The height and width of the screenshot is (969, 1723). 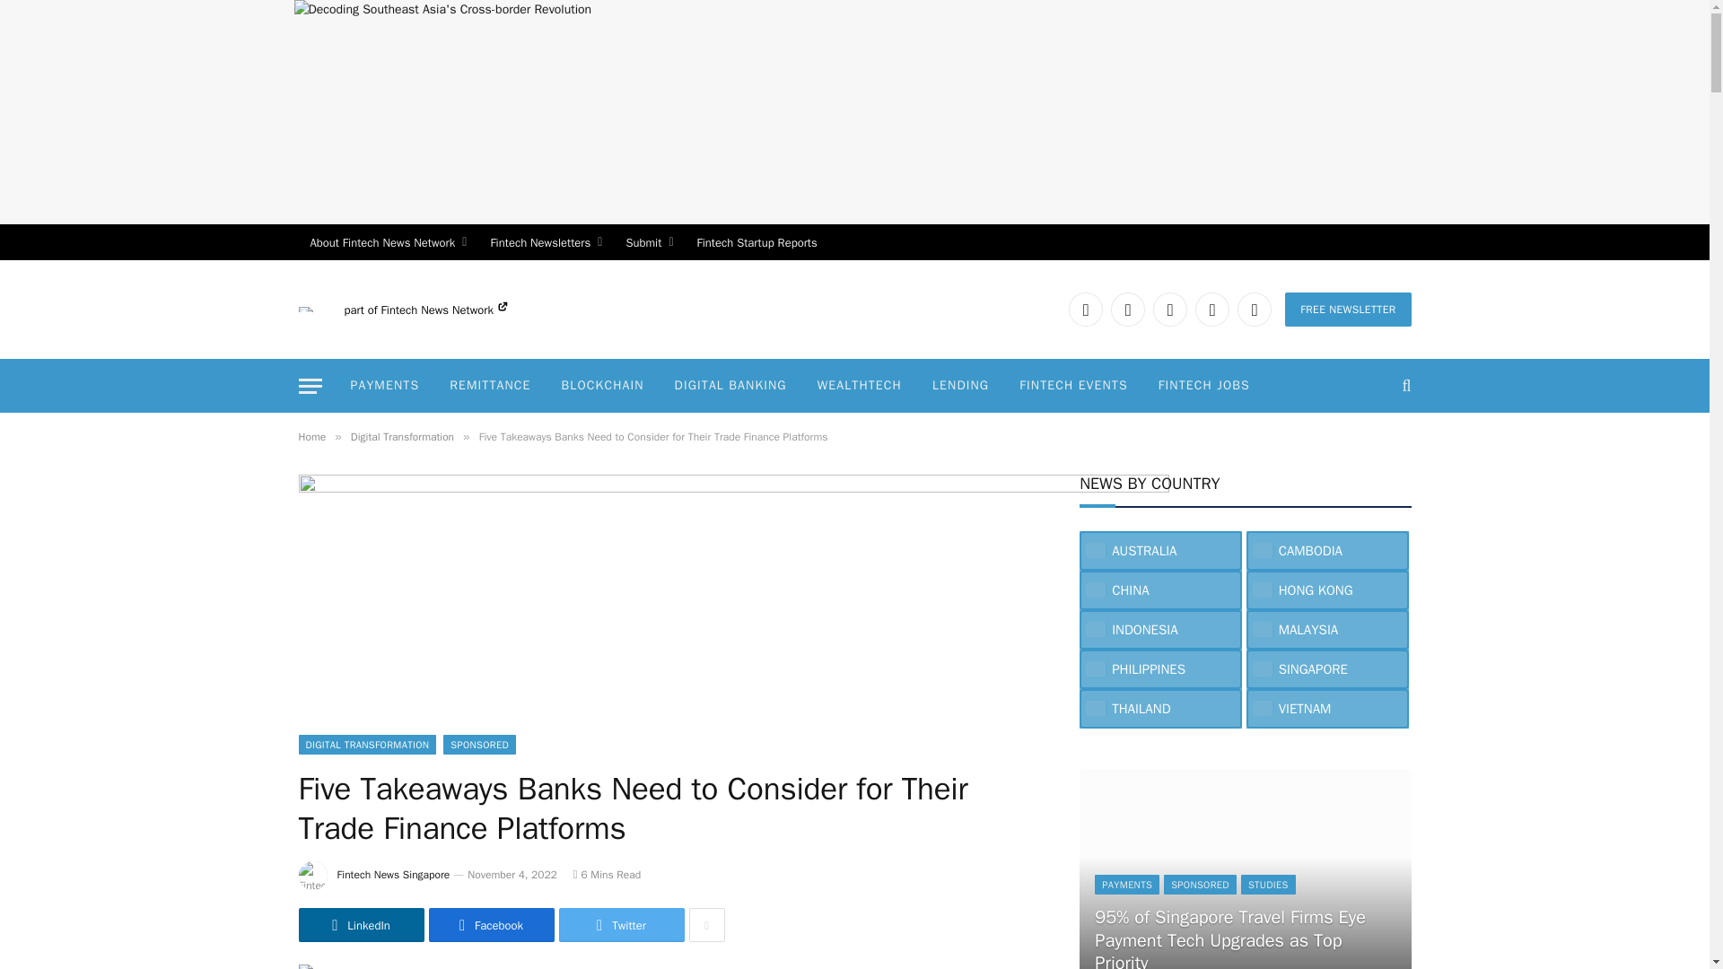 I want to click on Posts by Fintech News Singapore, so click(x=393, y=874).